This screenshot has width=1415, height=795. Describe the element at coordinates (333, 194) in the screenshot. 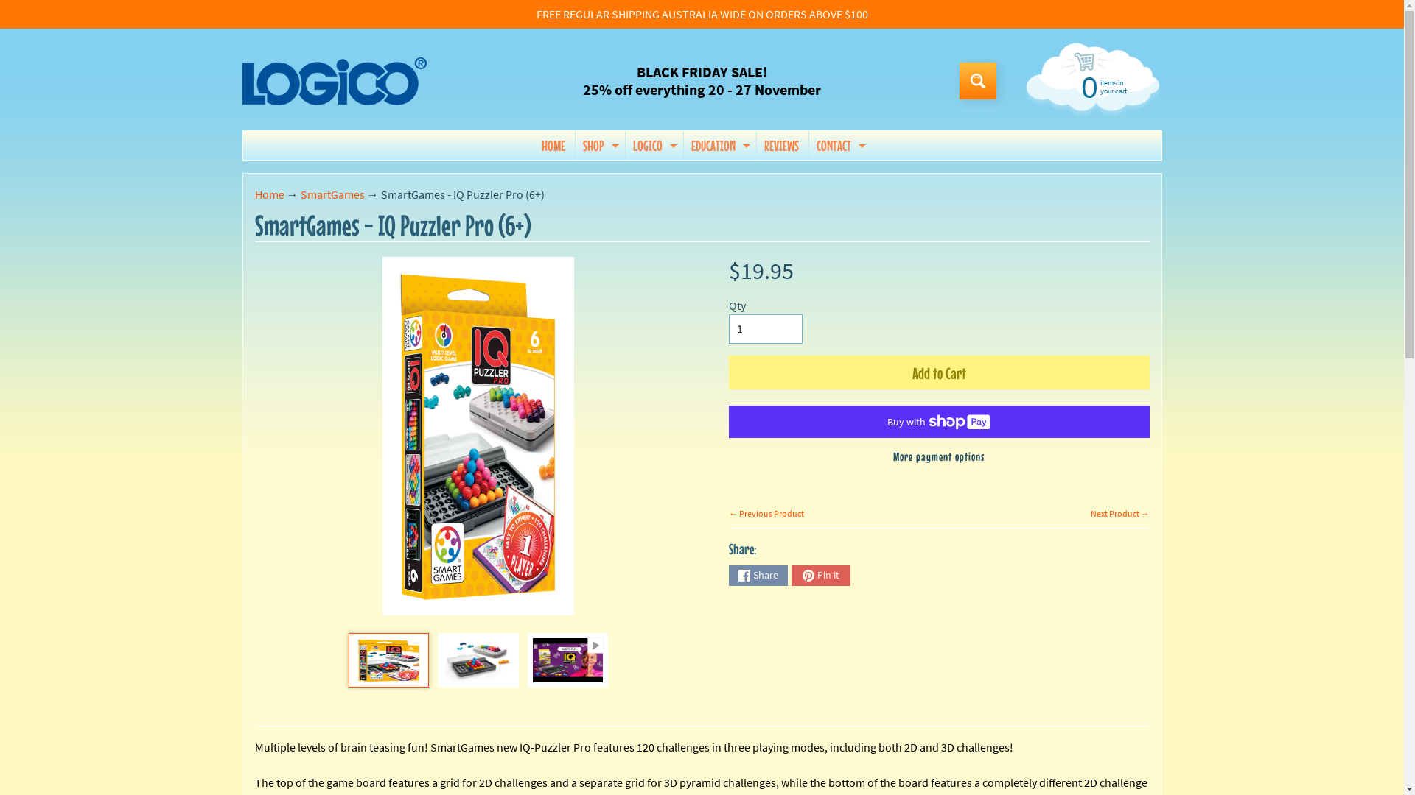

I see `SmartGames` at that location.